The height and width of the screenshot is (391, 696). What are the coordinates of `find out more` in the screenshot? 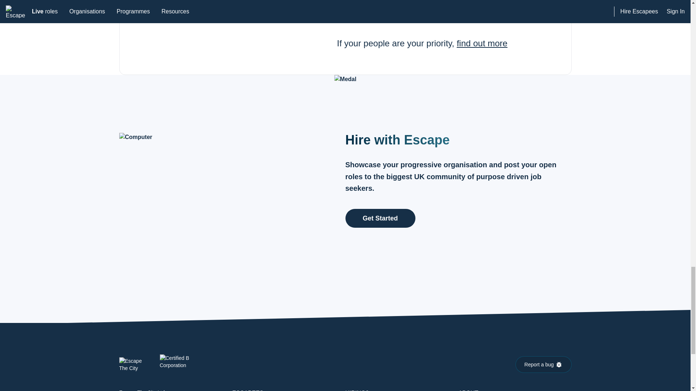 It's located at (482, 43).